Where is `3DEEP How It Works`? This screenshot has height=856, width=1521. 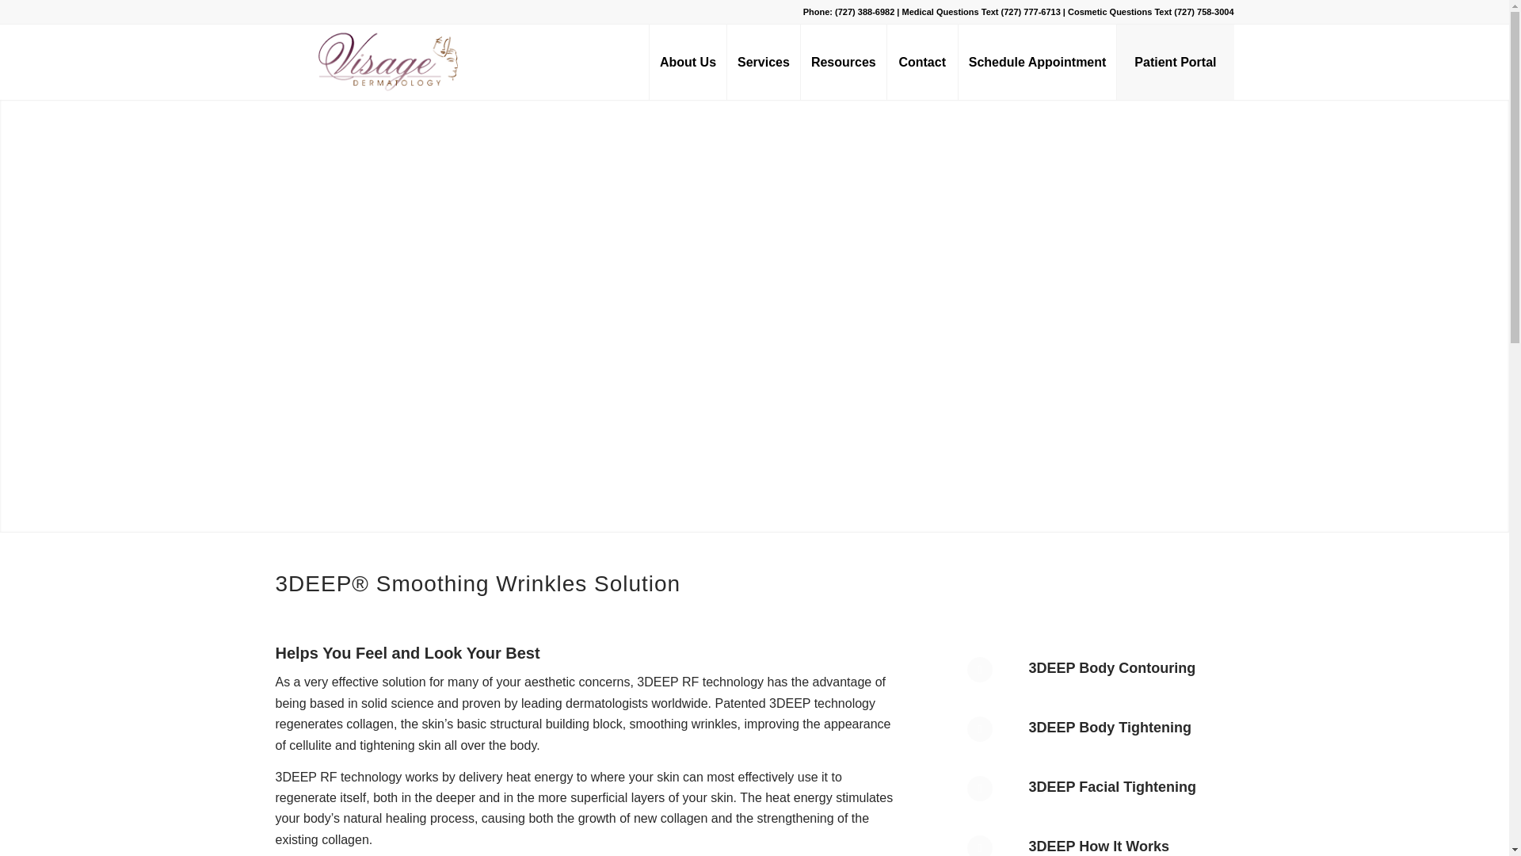 3DEEP How It Works is located at coordinates (992, 846).